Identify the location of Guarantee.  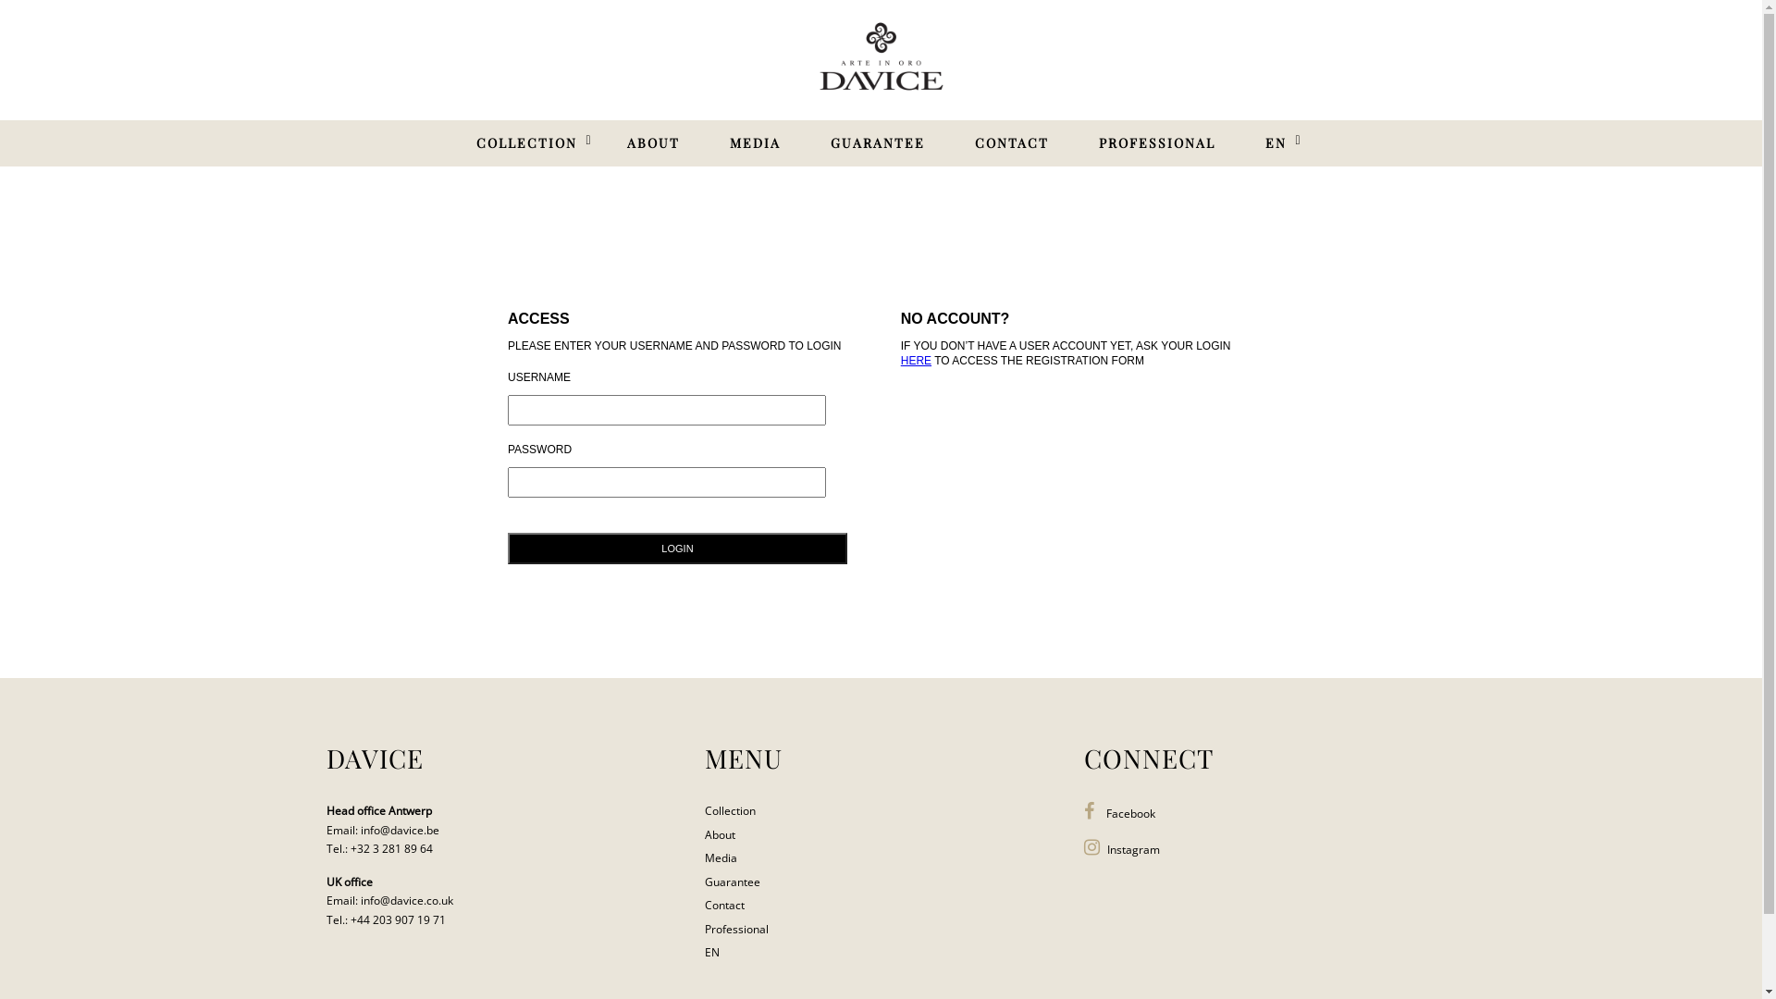
(733, 882).